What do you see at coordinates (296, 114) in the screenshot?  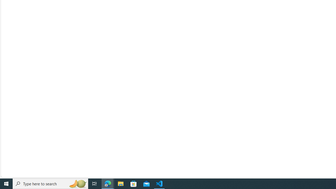 I see `Microsoft 365 Education` at bounding box center [296, 114].